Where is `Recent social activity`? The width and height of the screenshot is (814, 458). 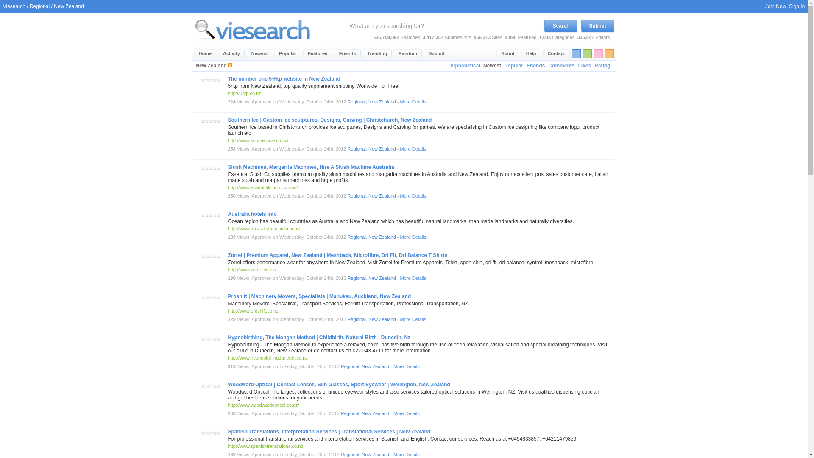
Recent social activity is located at coordinates (231, 53).